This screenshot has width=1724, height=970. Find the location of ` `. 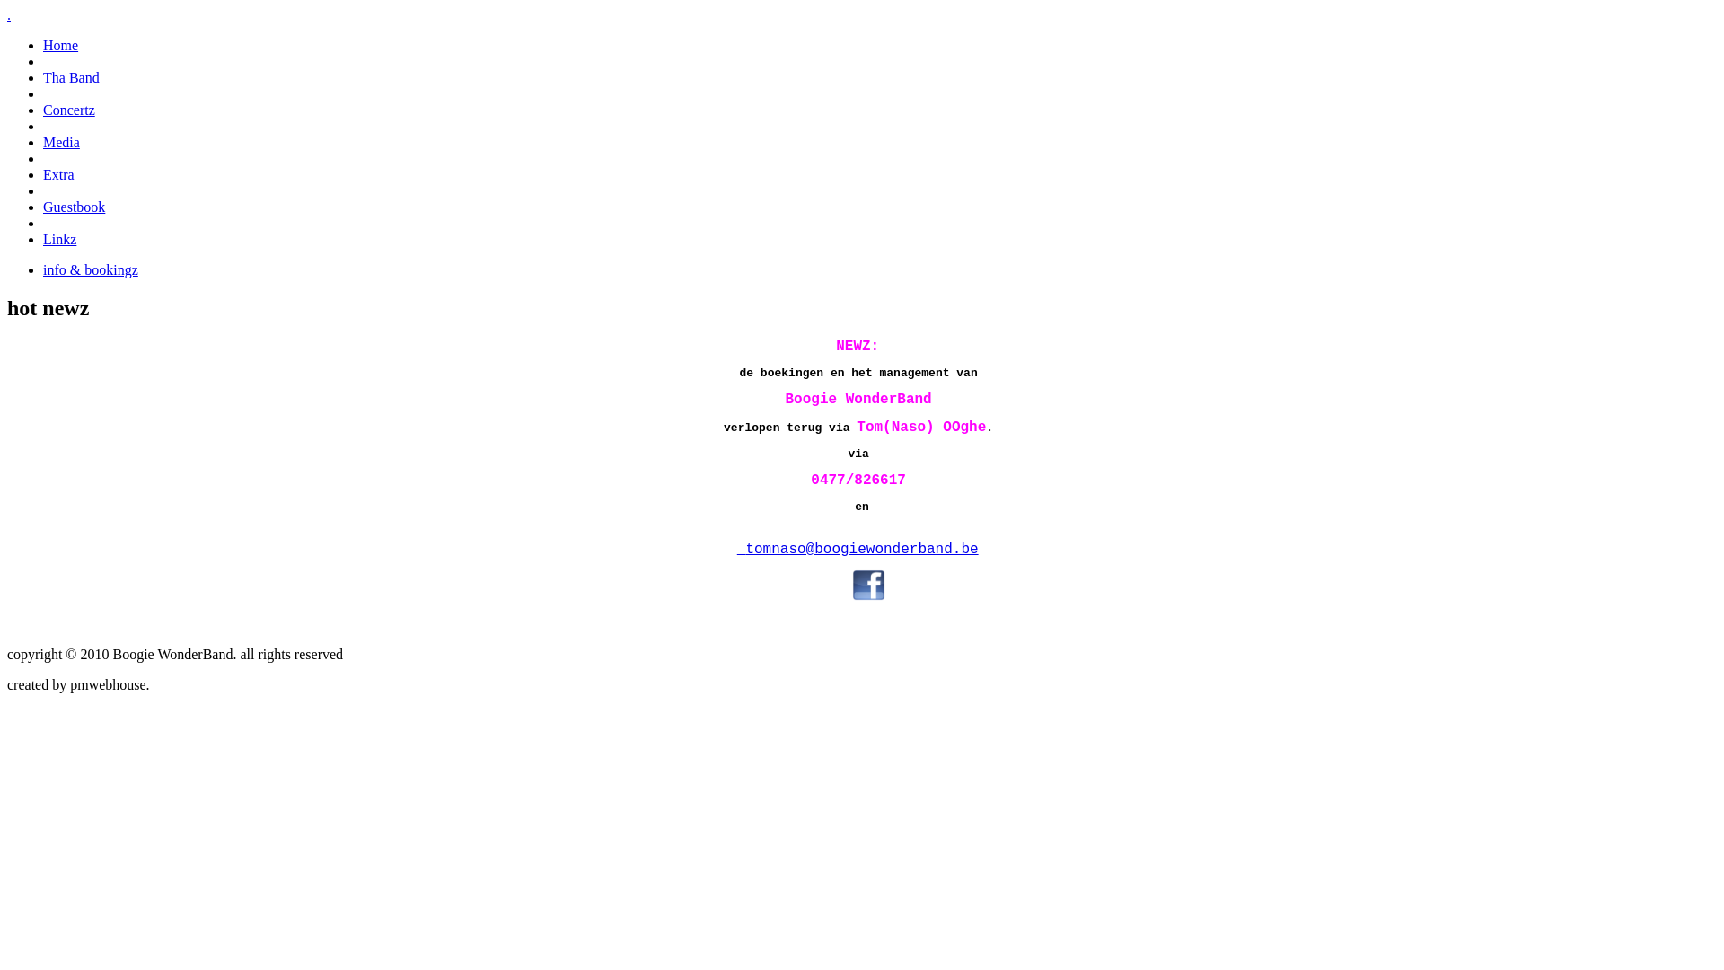

  is located at coordinates (799, 558).